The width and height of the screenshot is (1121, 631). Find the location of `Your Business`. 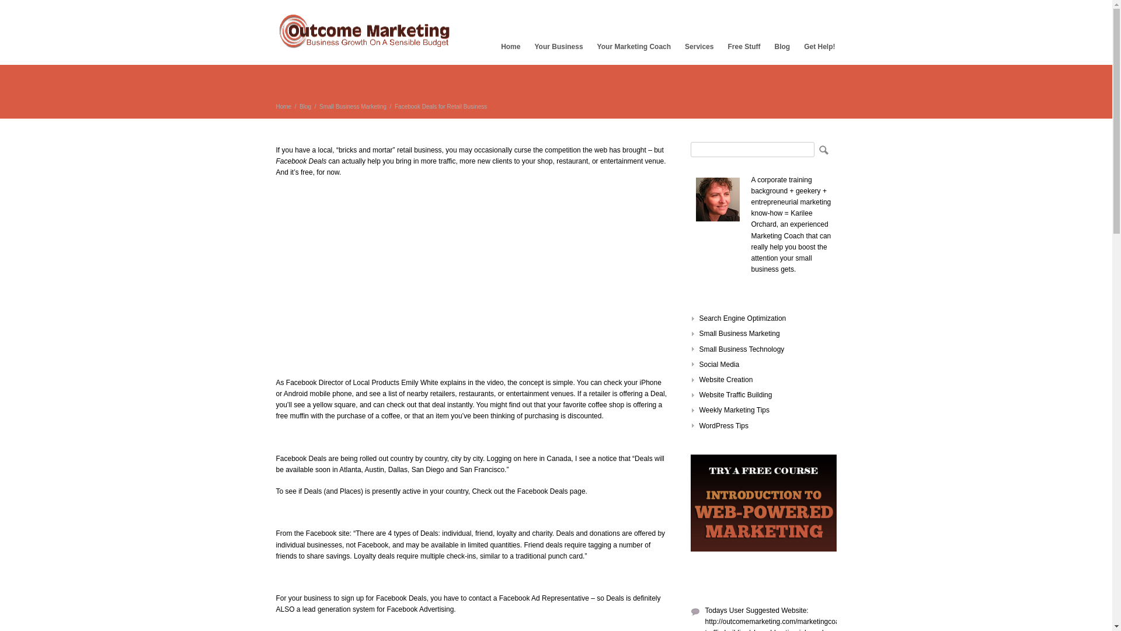

Your Business is located at coordinates (558, 47).